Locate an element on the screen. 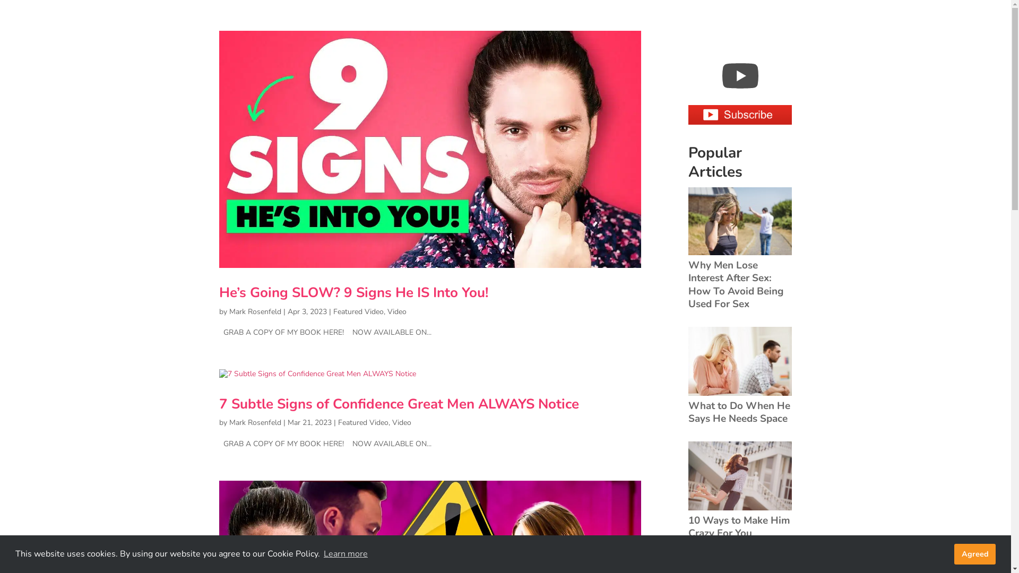  Featured Video is located at coordinates (363, 422).